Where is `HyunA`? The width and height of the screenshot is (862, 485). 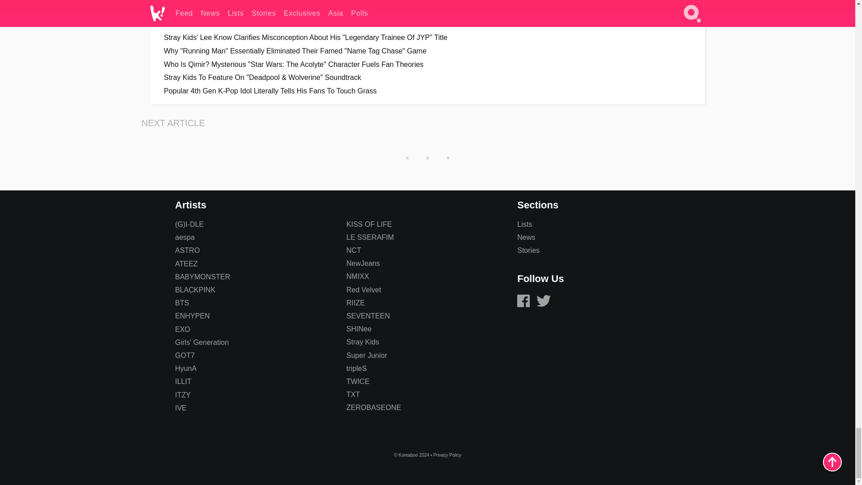
HyunA is located at coordinates (185, 368).